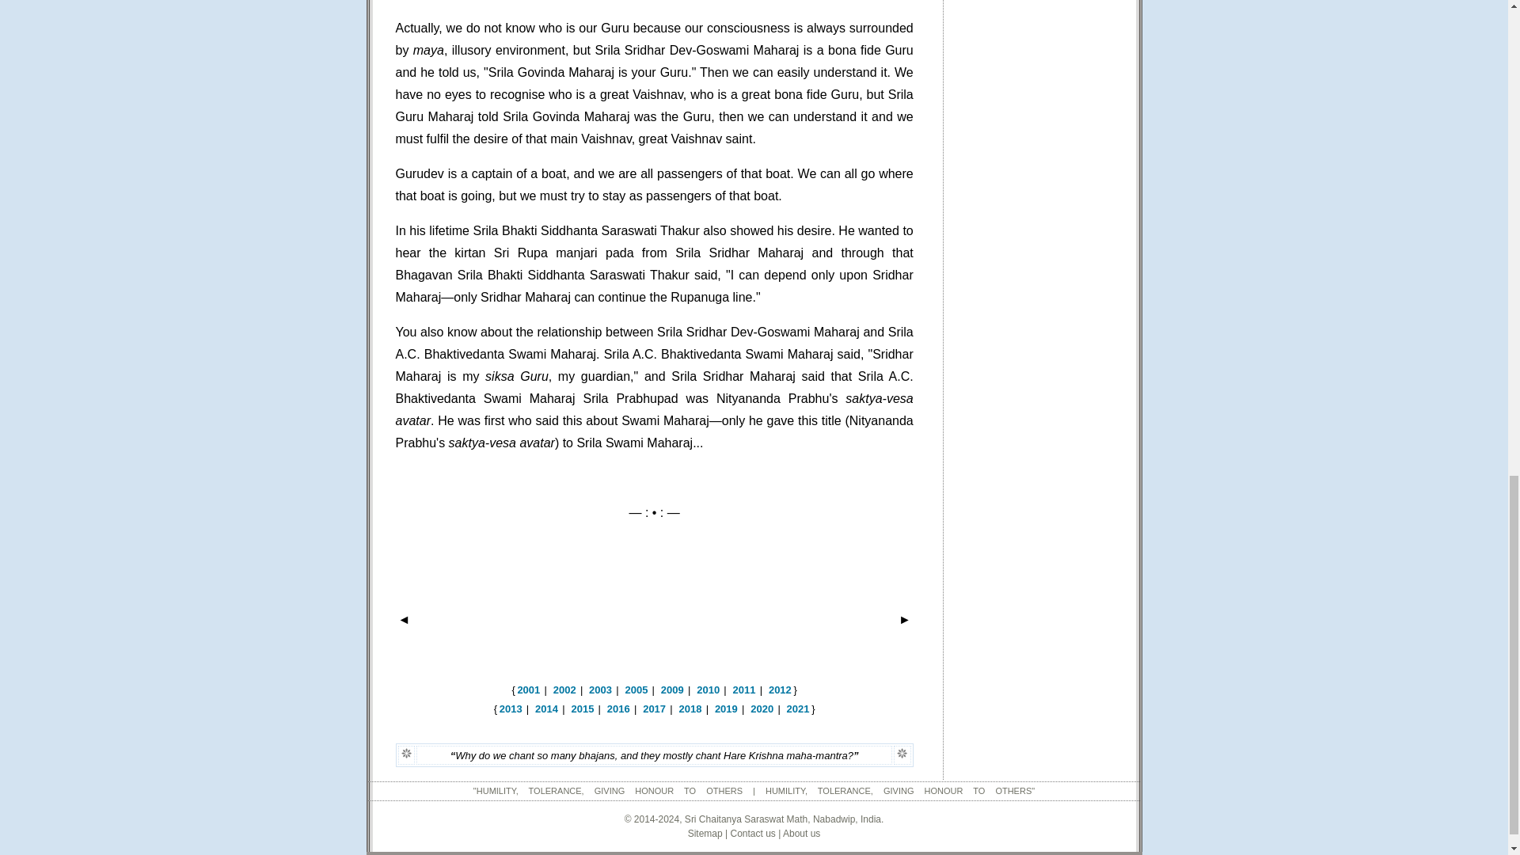  Describe the element at coordinates (690, 708) in the screenshot. I see `2018` at that location.